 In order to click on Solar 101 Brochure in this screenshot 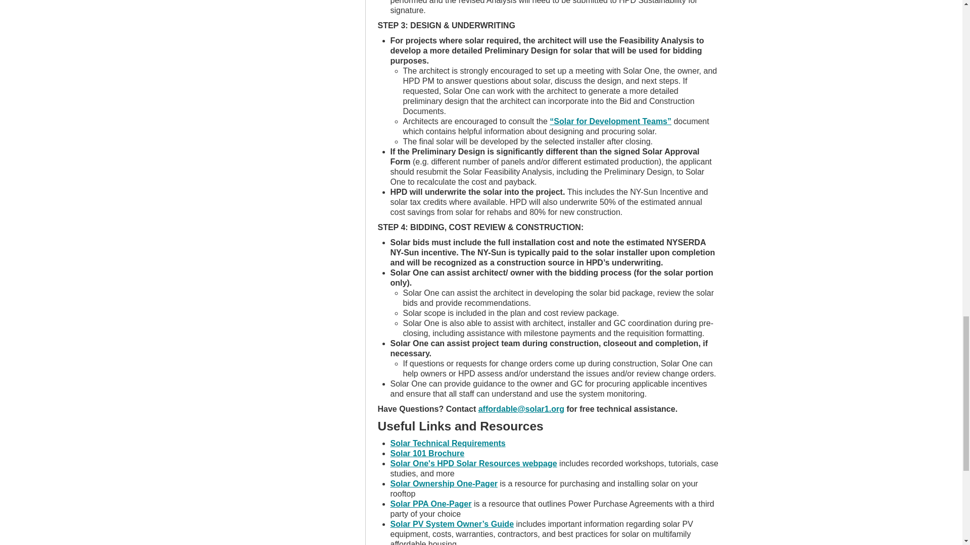, I will do `click(427, 453)`.